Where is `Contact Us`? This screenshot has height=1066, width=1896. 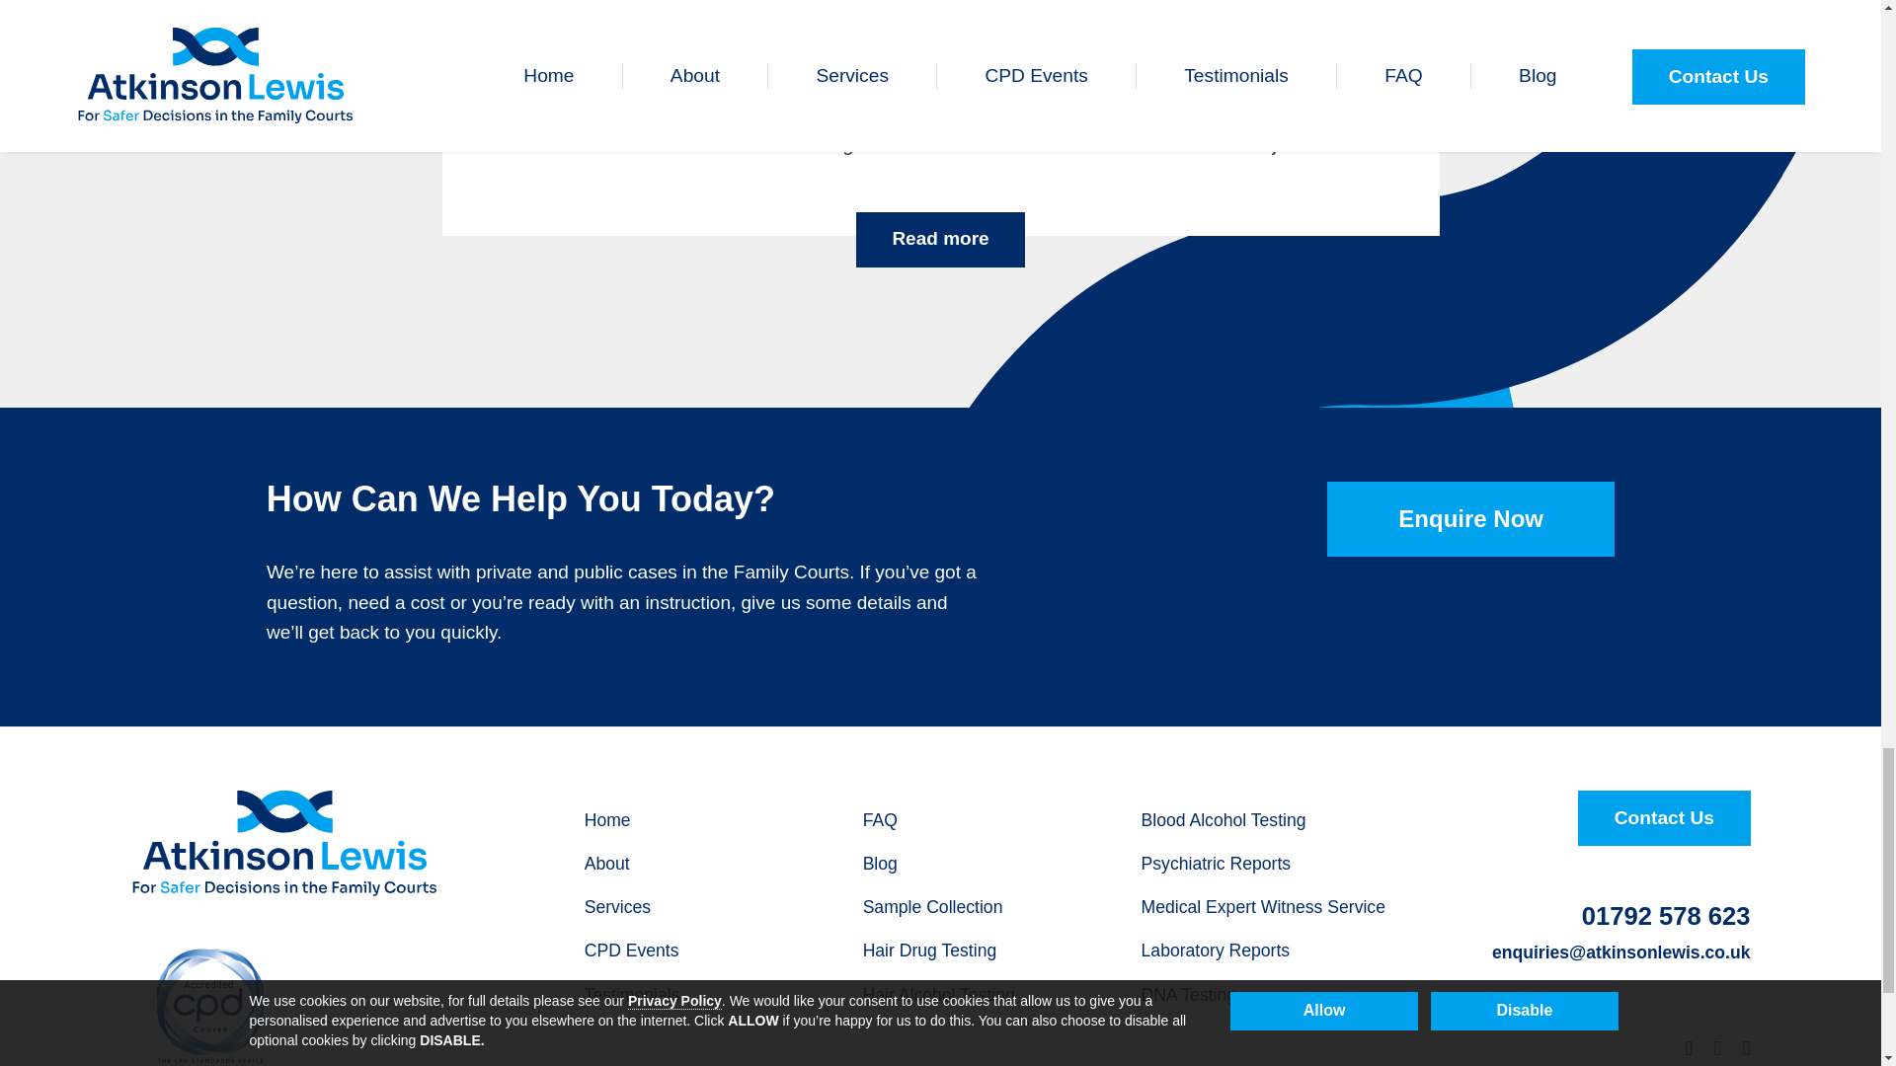 Contact Us is located at coordinates (1663, 818).